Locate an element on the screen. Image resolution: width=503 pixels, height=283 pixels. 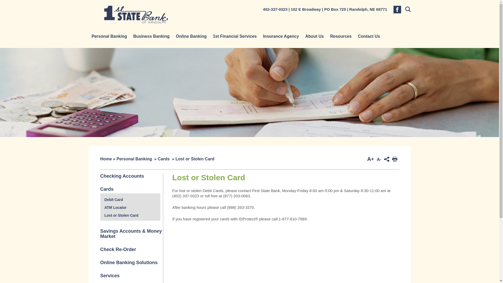
Debit Card is located at coordinates (114, 200).